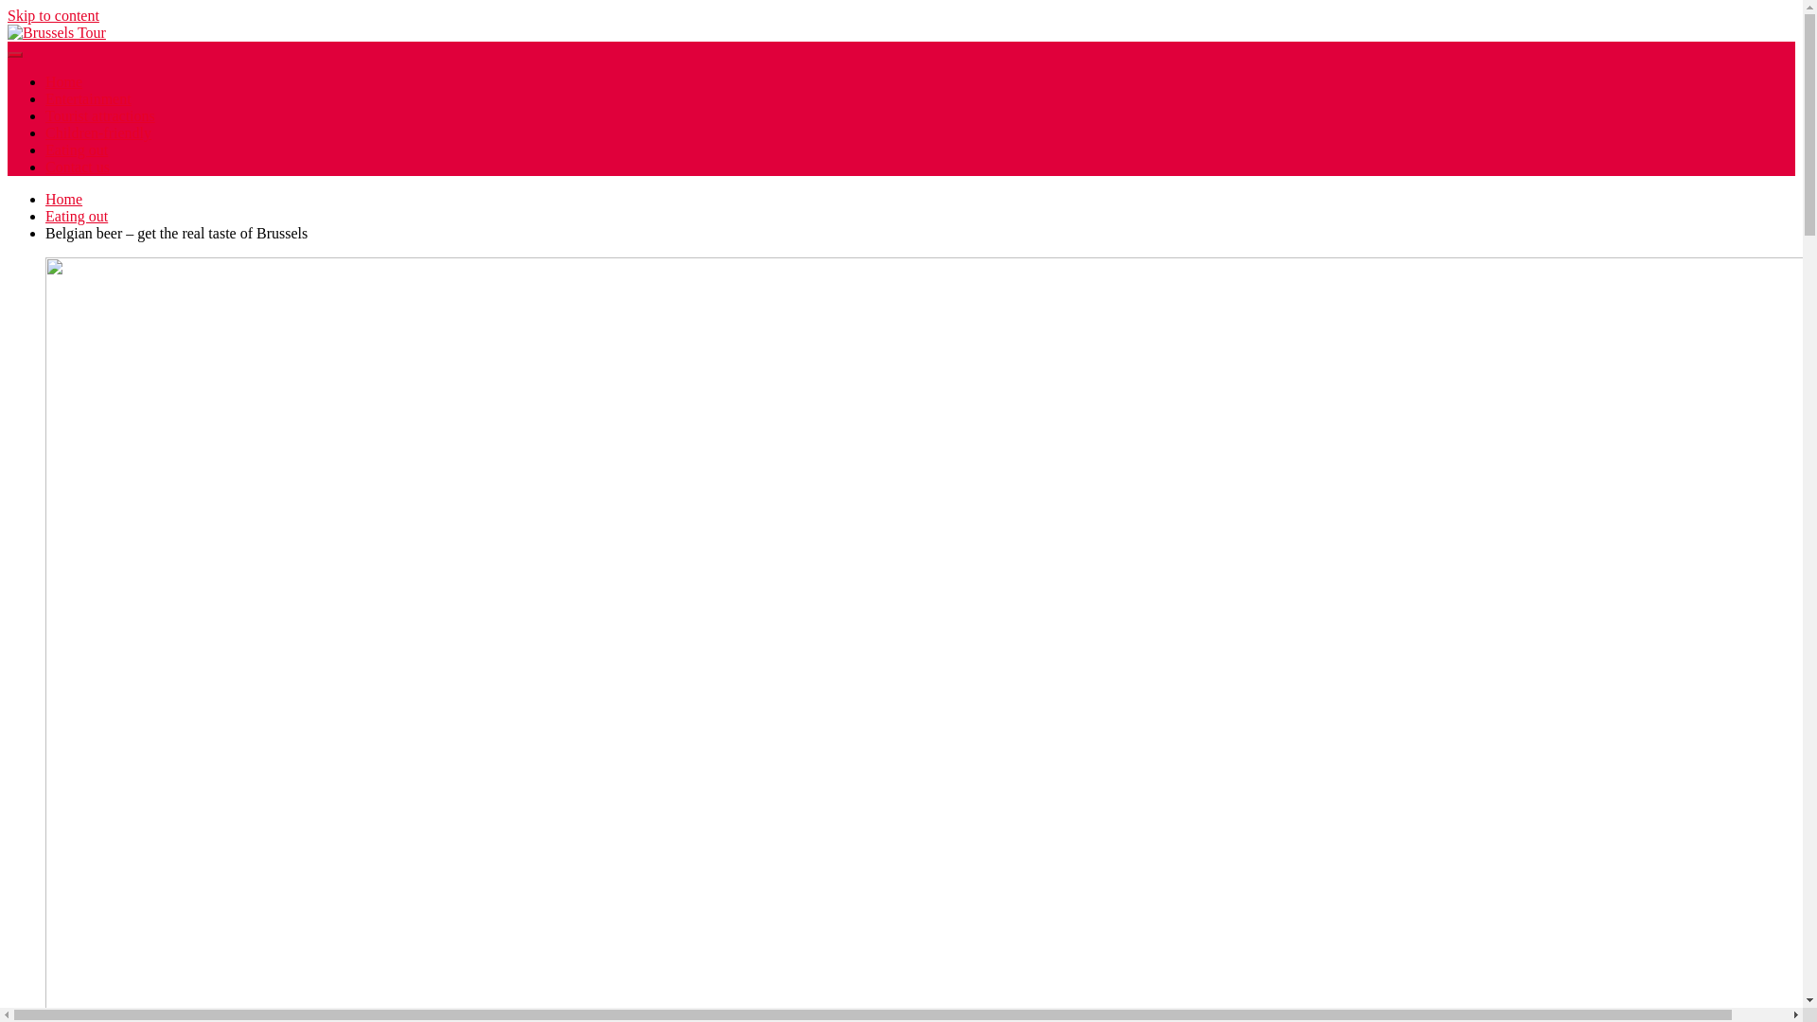 The height and width of the screenshot is (1022, 1817). What do you see at coordinates (88, 98) in the screenshot?
I see `Entertainment` at bounding box center [88, 98].